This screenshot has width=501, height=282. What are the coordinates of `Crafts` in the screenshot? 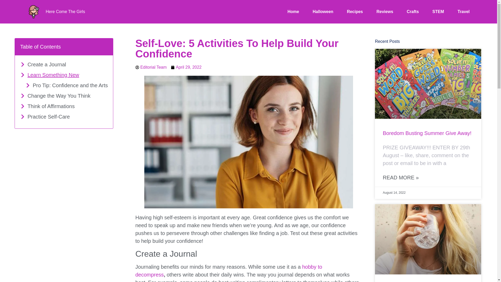 It's located at (413, 12).